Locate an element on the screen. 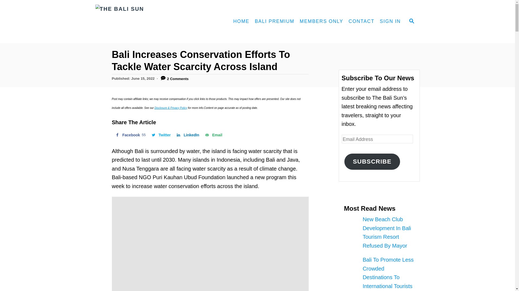 This screenshot has width=519, height=291. Twitter is located at coordinates (187, 135).